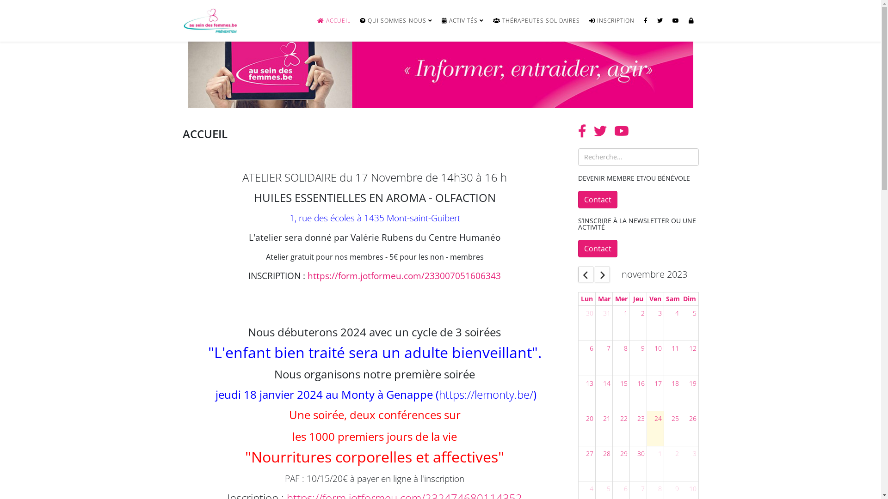 The height and width of the screenshot is (499, 888). Describe the element at coordinates (660, 489) in the screenshot. I see `8` at that location.